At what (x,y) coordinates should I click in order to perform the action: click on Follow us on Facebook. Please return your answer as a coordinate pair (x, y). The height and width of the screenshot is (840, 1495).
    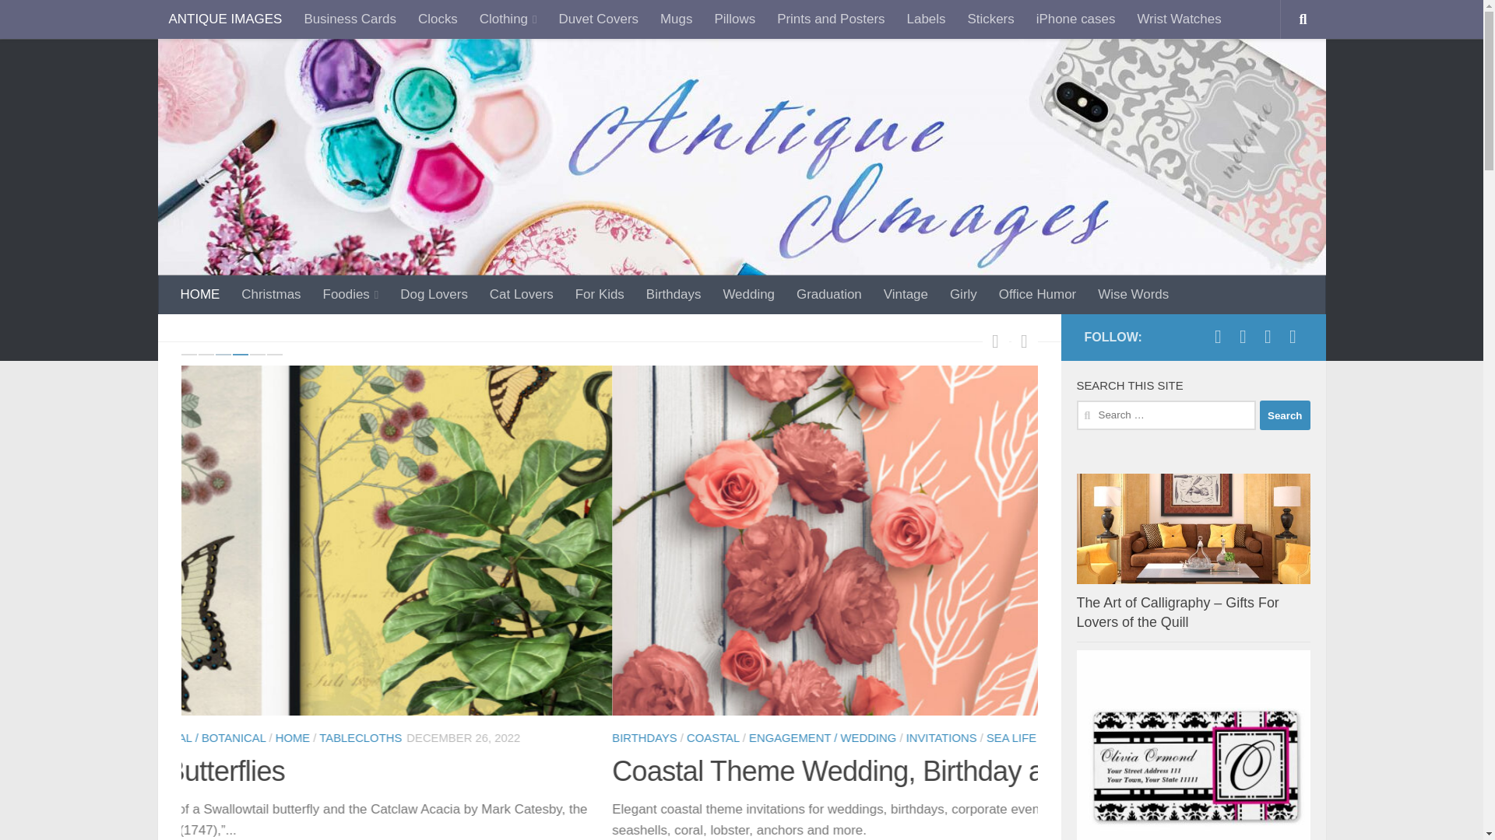
    Looking at the image, I should click on (1218, 337).